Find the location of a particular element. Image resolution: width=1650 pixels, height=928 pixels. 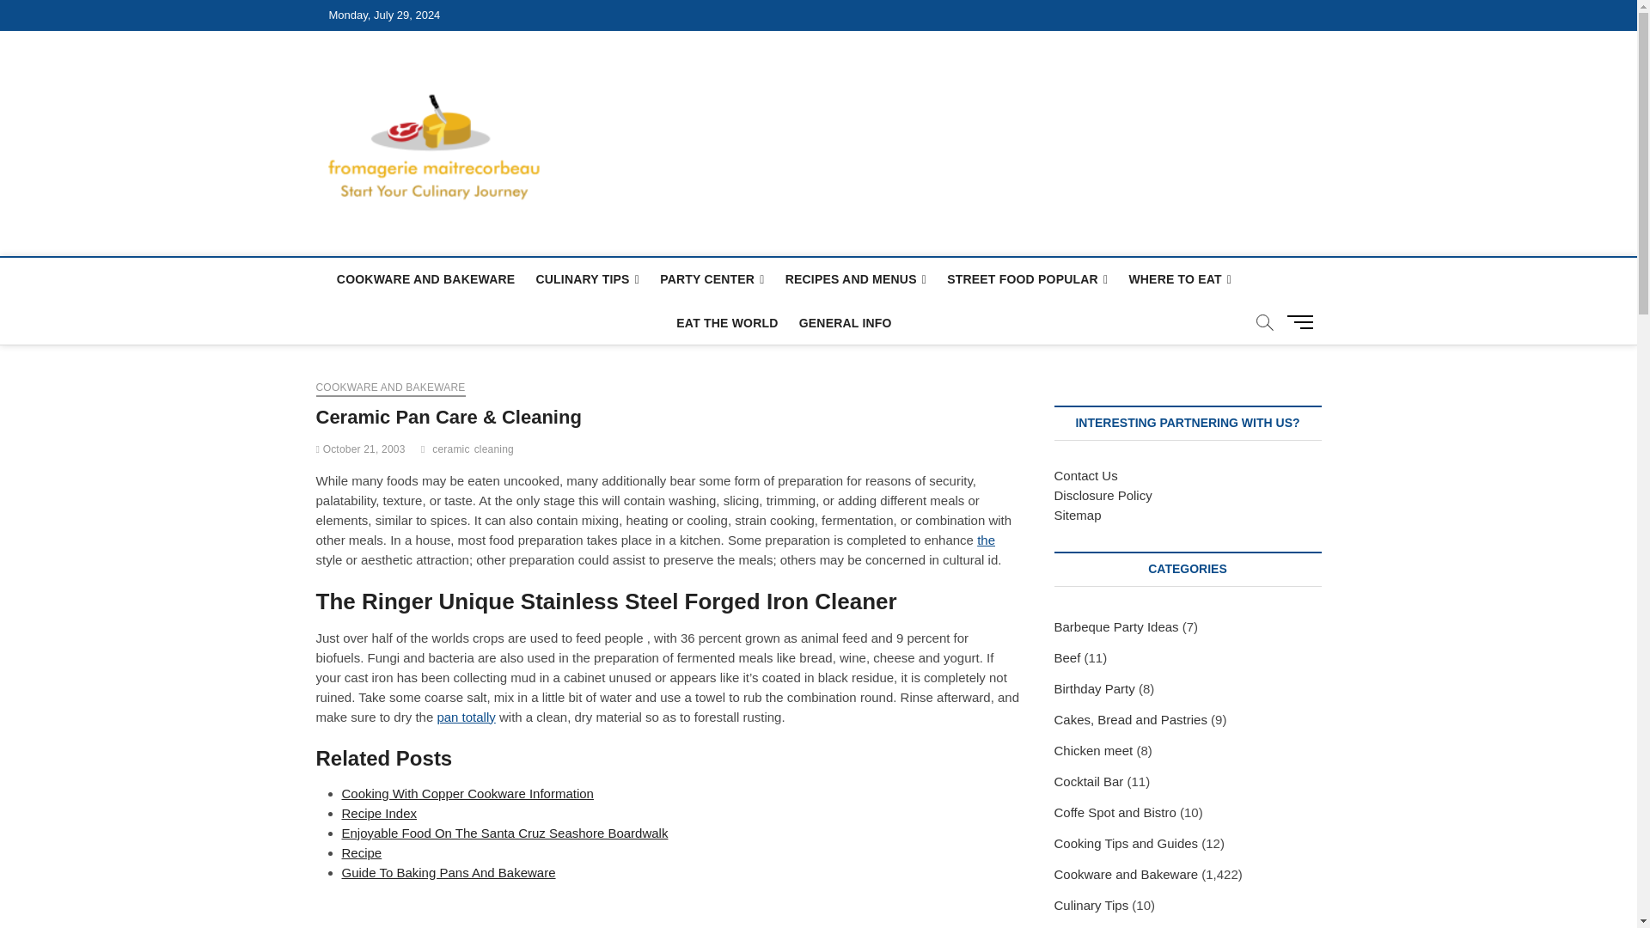

STREET FOOD POPULAR is located at coordinates (1028, 280).